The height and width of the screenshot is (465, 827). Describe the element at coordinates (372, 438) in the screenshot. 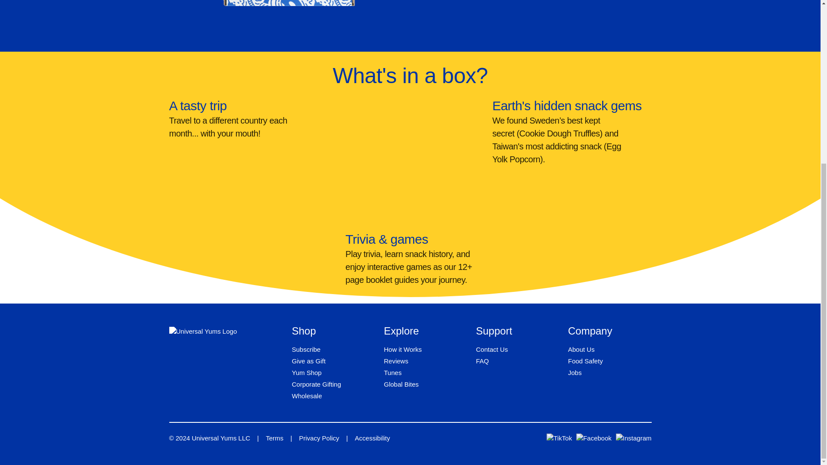

I see `Accessibility` at that location.